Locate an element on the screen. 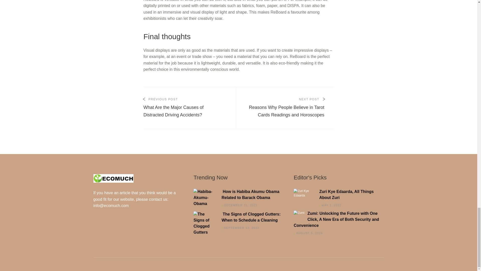  Zuri Kye Edaarda, All Things About Zuri is located at coordinates (337, 195).